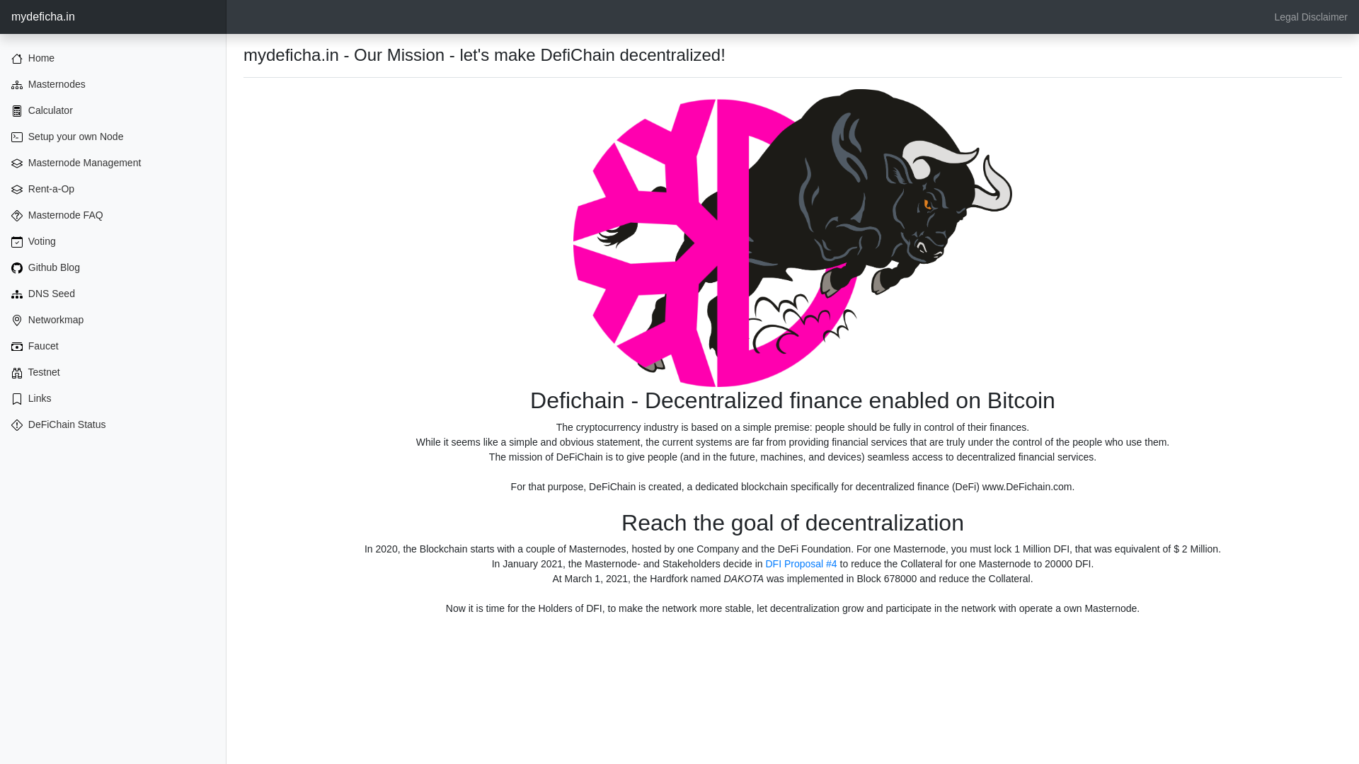 This screenshot has width=1359, height=764. What do you see at coordinates (113, 110) in the screenshot?
I see ` Calculator` at bounding box center [113, 110].